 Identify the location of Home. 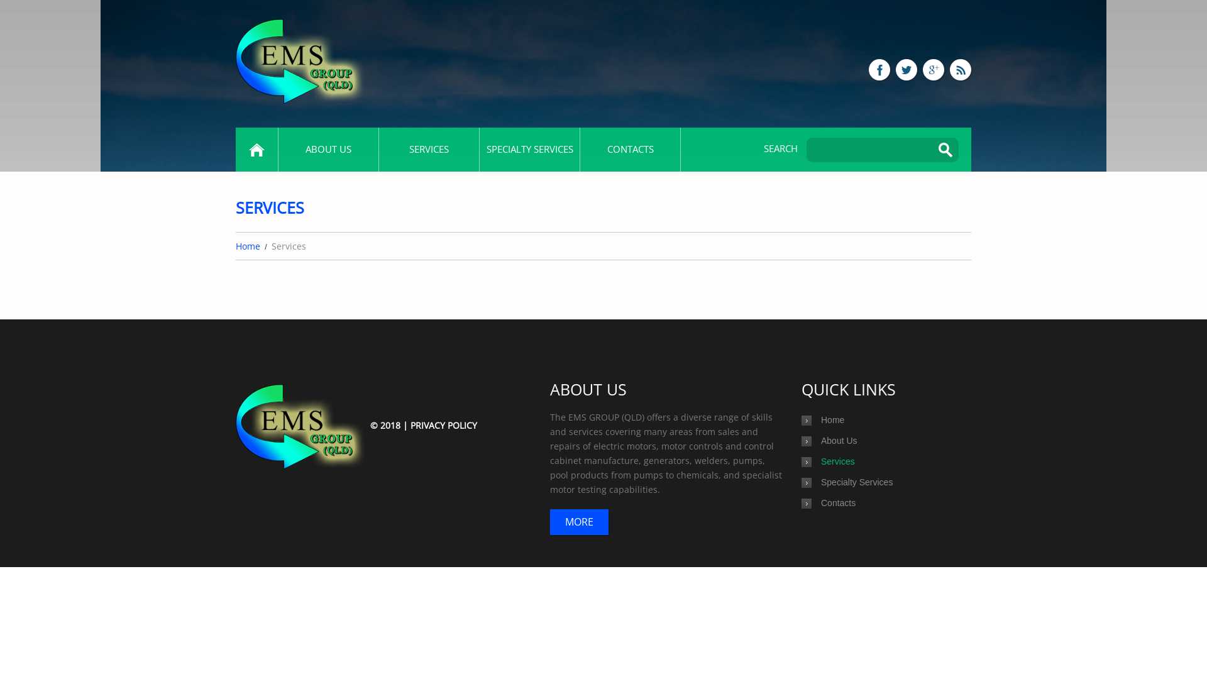
(832, 420).